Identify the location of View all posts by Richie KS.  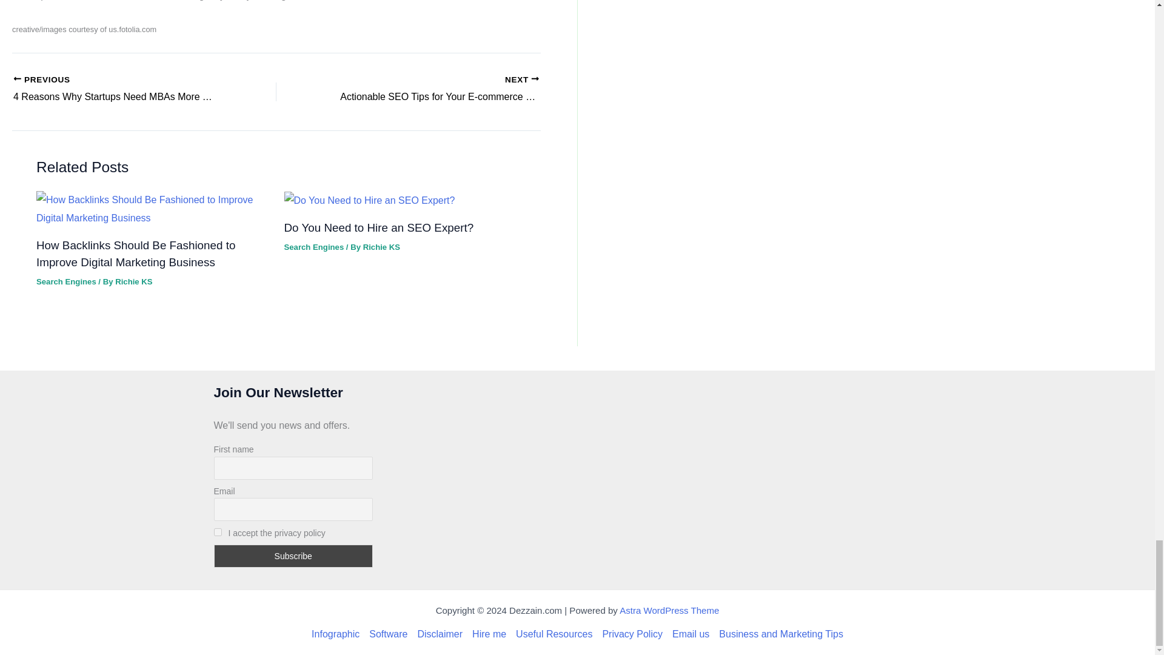
(434, 90).